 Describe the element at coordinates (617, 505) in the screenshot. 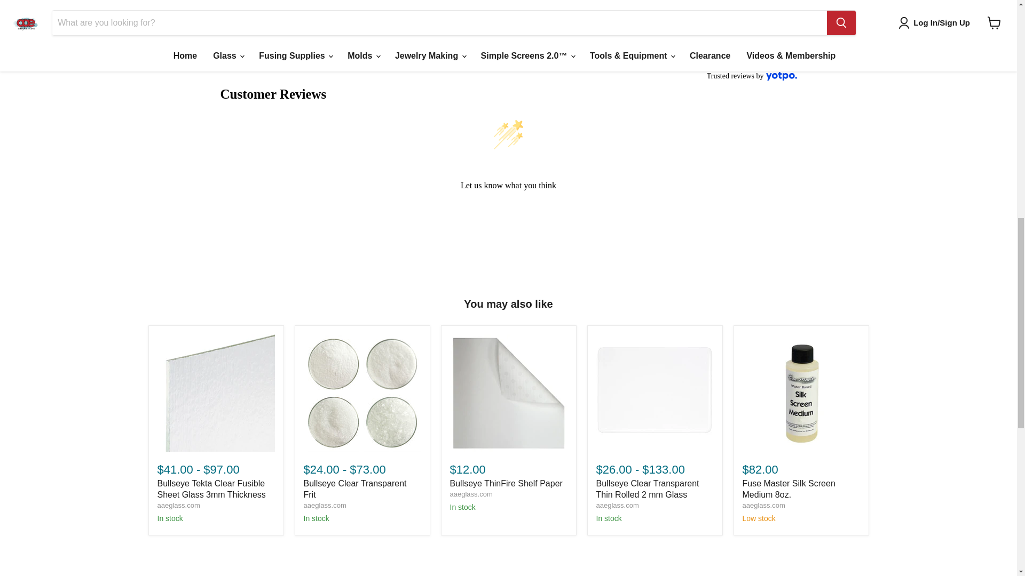

I see `aaeglass.com` at that location.